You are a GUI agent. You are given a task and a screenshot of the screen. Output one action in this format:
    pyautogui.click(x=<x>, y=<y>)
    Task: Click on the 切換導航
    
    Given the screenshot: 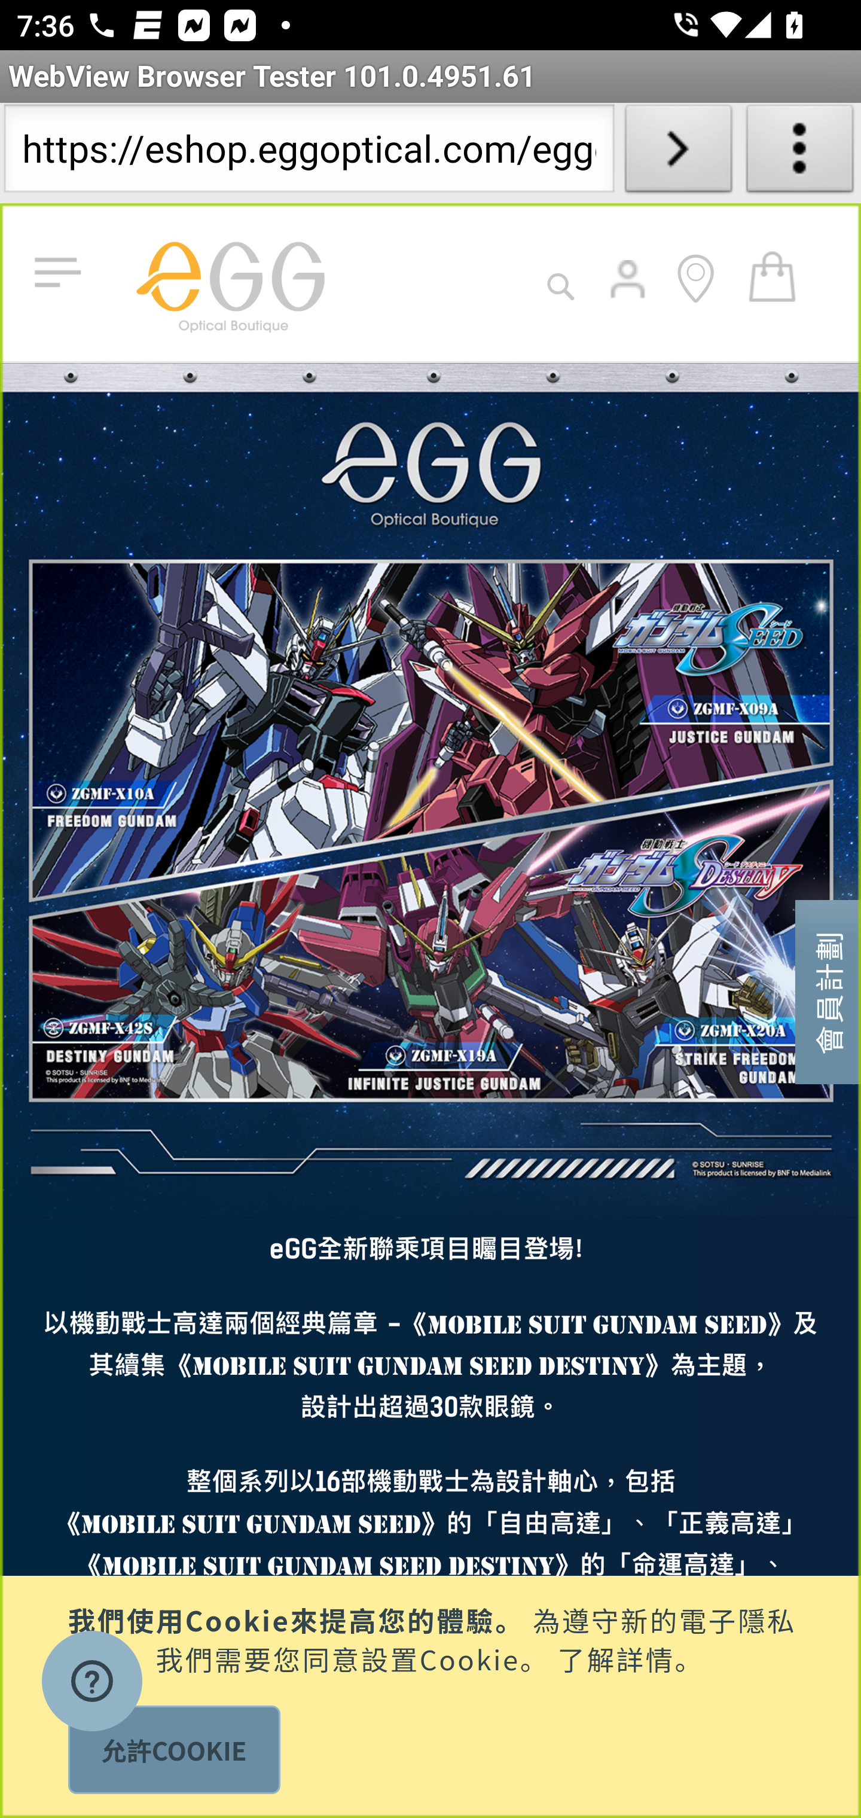 What is the action you would take?
    pyautogui.click(x=62, y=273)
    